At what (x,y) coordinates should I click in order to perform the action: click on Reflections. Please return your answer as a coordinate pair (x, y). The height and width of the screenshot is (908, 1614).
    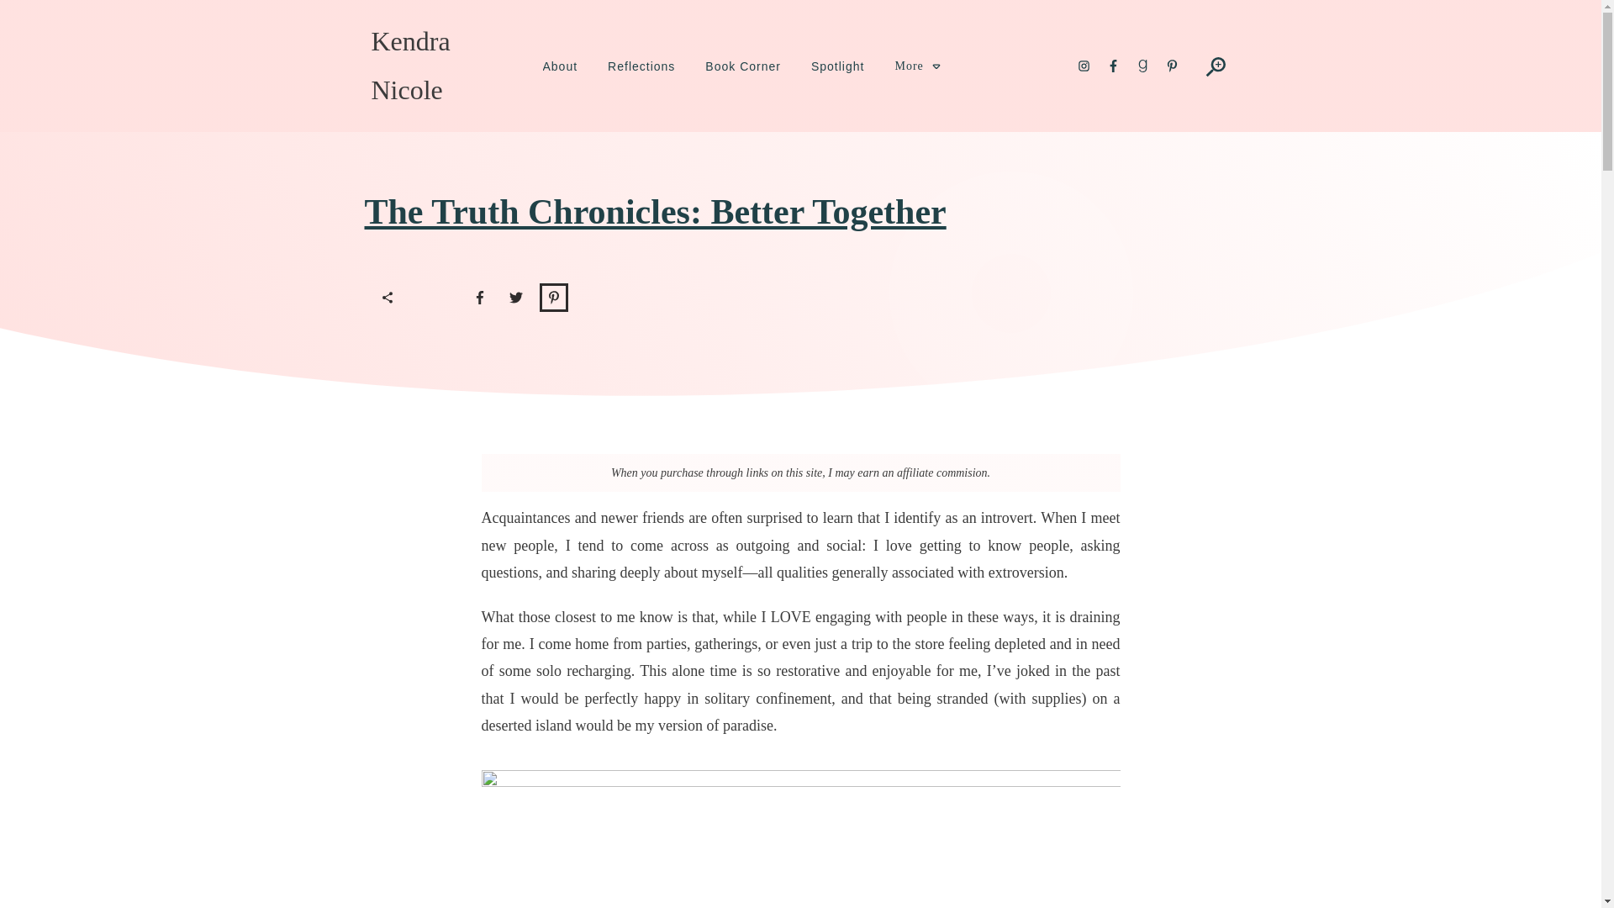
    Looking at the image, I should click on (641, 66).